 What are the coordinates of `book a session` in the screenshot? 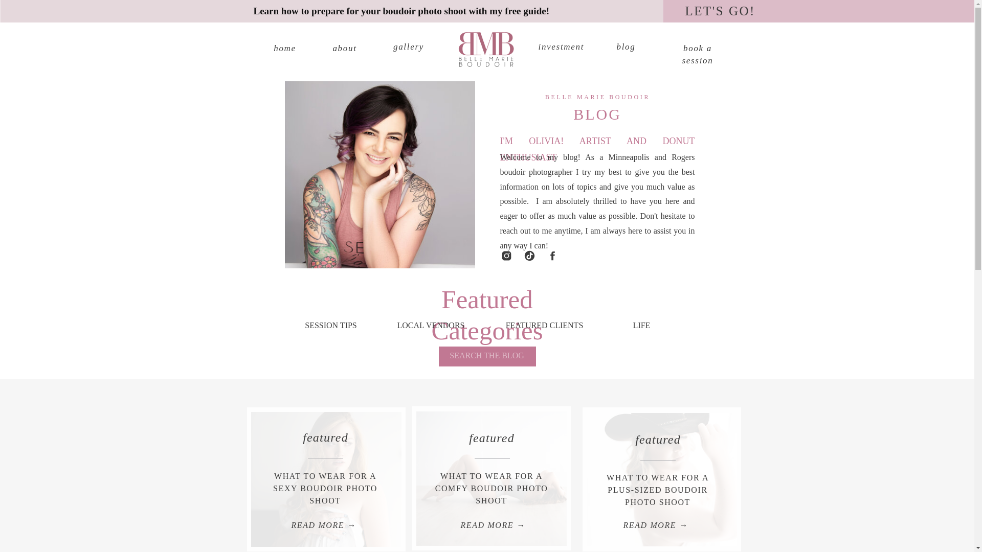 It's located at (698, 48).